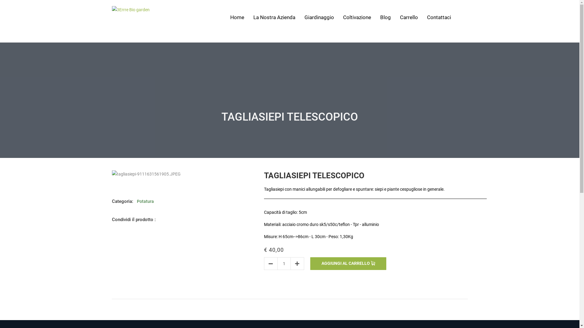 Image resolution: width=584 pixels, height=328 pixels. Describe the element at coordinates (409, 17) in the screenshot. I see `Carrello` at that location.